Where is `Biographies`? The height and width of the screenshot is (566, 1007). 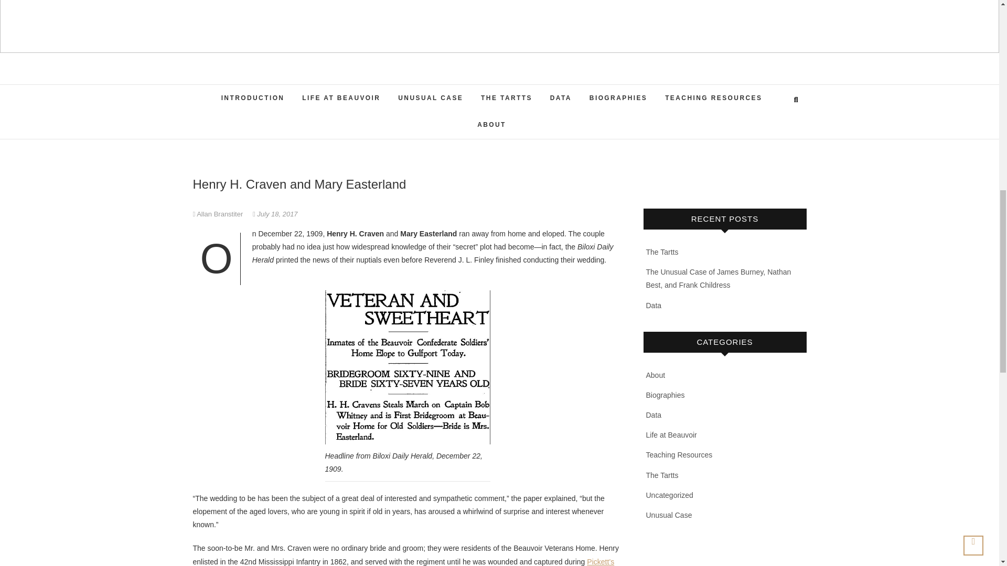
Biographies is located at coordinates (665, 395).